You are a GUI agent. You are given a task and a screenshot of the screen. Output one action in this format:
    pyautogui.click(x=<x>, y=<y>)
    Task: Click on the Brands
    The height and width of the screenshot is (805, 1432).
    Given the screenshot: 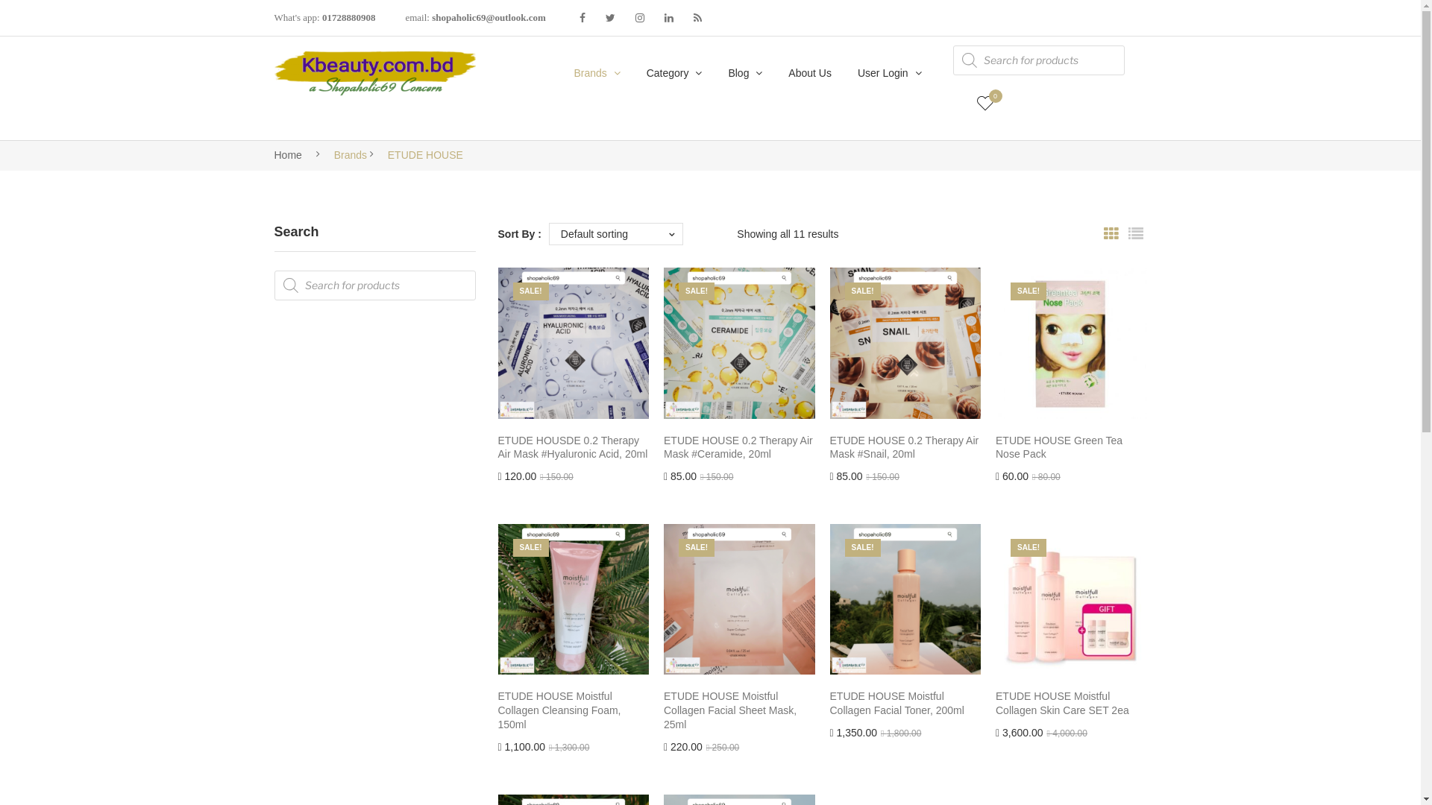 What is the action you would take?
    pyautogui.click(x=597, y=73)
    